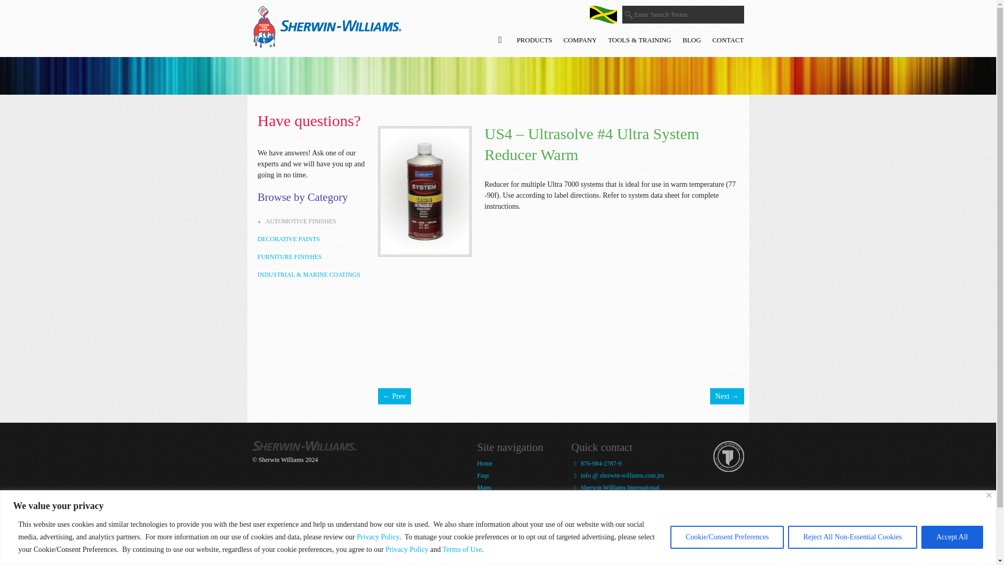  What do you see at coordinates (488, 500) in the screenshot?
I see `Products` at bounding box center [488, 500].